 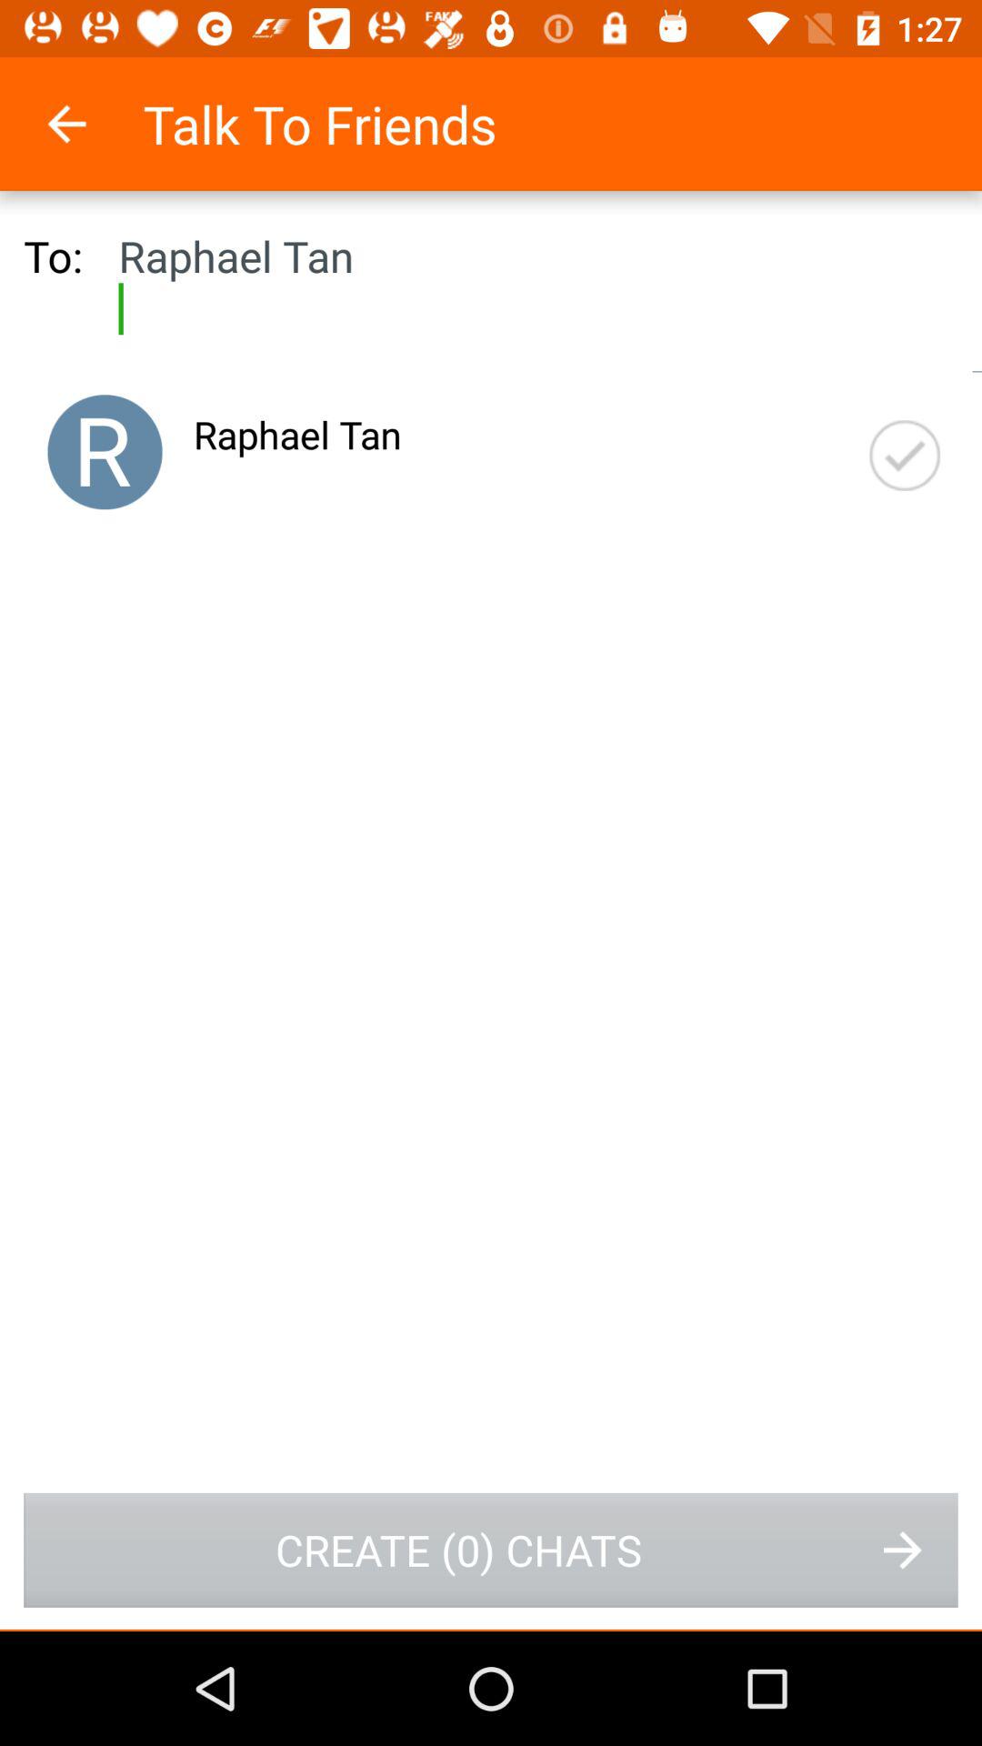 What do you see at coordinates (491, 1550) in the screenshot?
I see `flip until create (0) chats item` at bounding box center [491, 1550].